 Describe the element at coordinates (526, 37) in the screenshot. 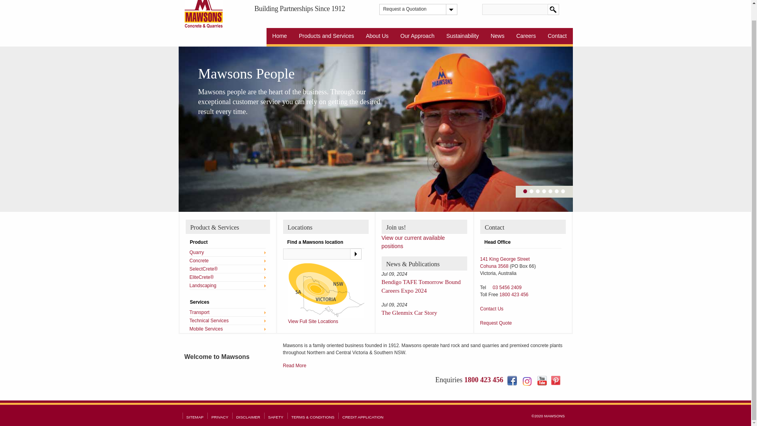

I see `Careers` at that location.